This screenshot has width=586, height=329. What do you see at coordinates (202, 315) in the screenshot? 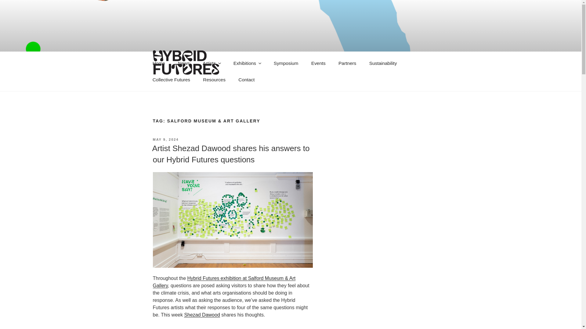
I see `Shezad Dawood` at bounding box center [202, 315].